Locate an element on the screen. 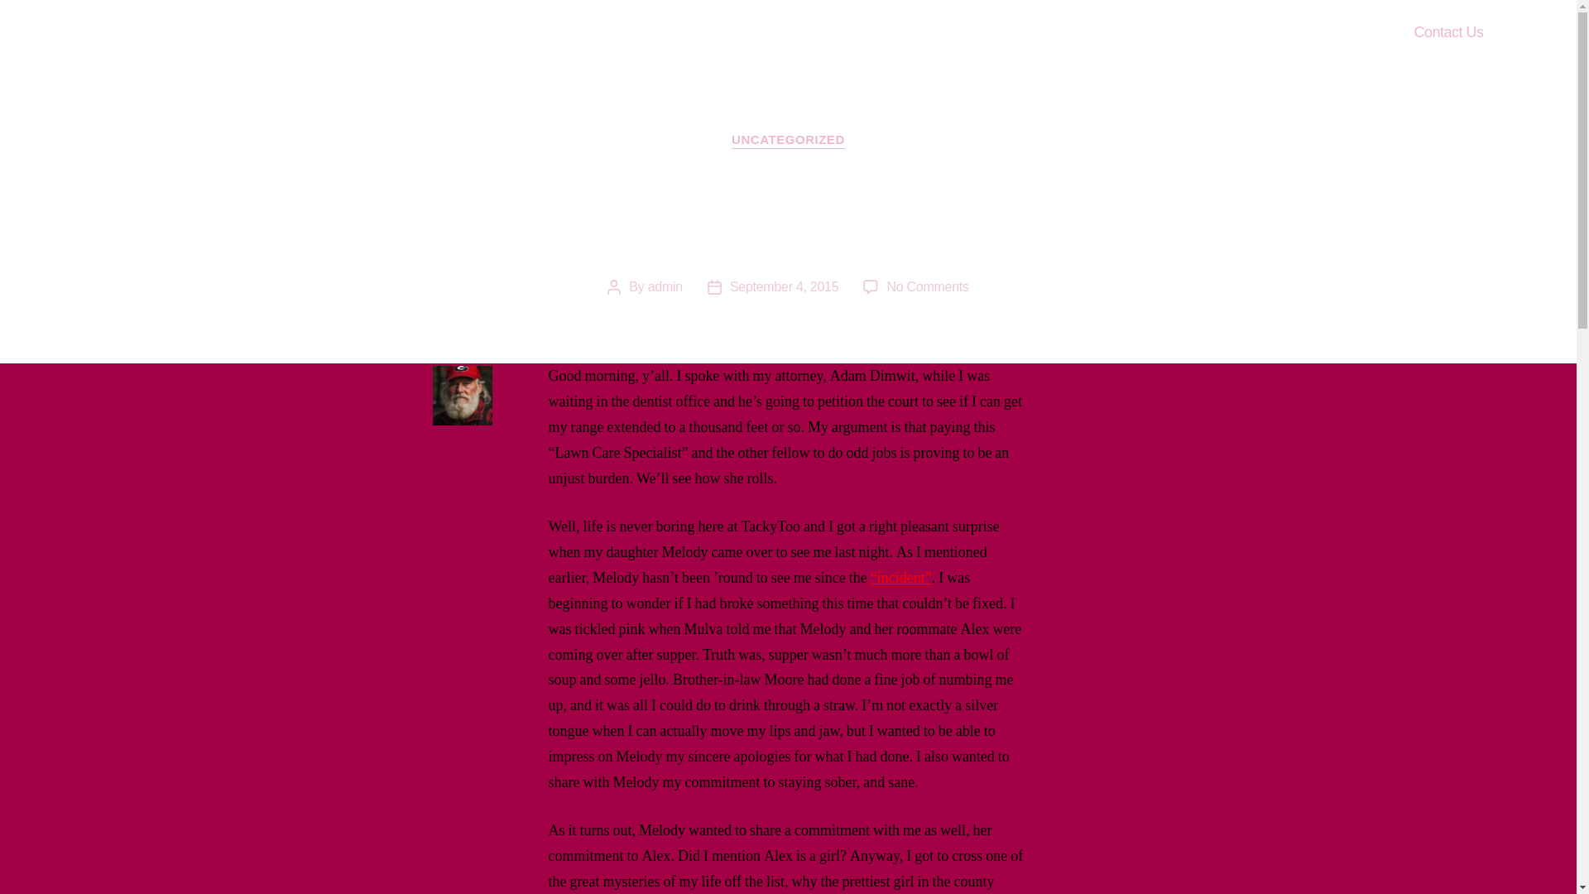 The image size is (1589, 894). September 4, 2015 is located at coordinates (210, 33).